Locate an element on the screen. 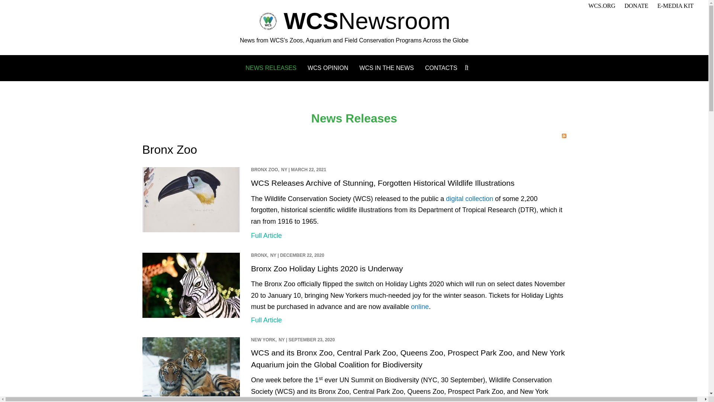  WCS.ORG is located at coordinates (602, 5).